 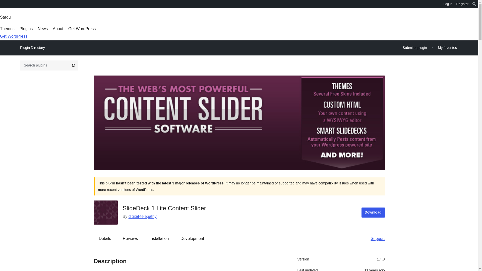 What do you see at coordinates (43, 29) in the screenshot?
I see `News` at bounding box center [43, 29].